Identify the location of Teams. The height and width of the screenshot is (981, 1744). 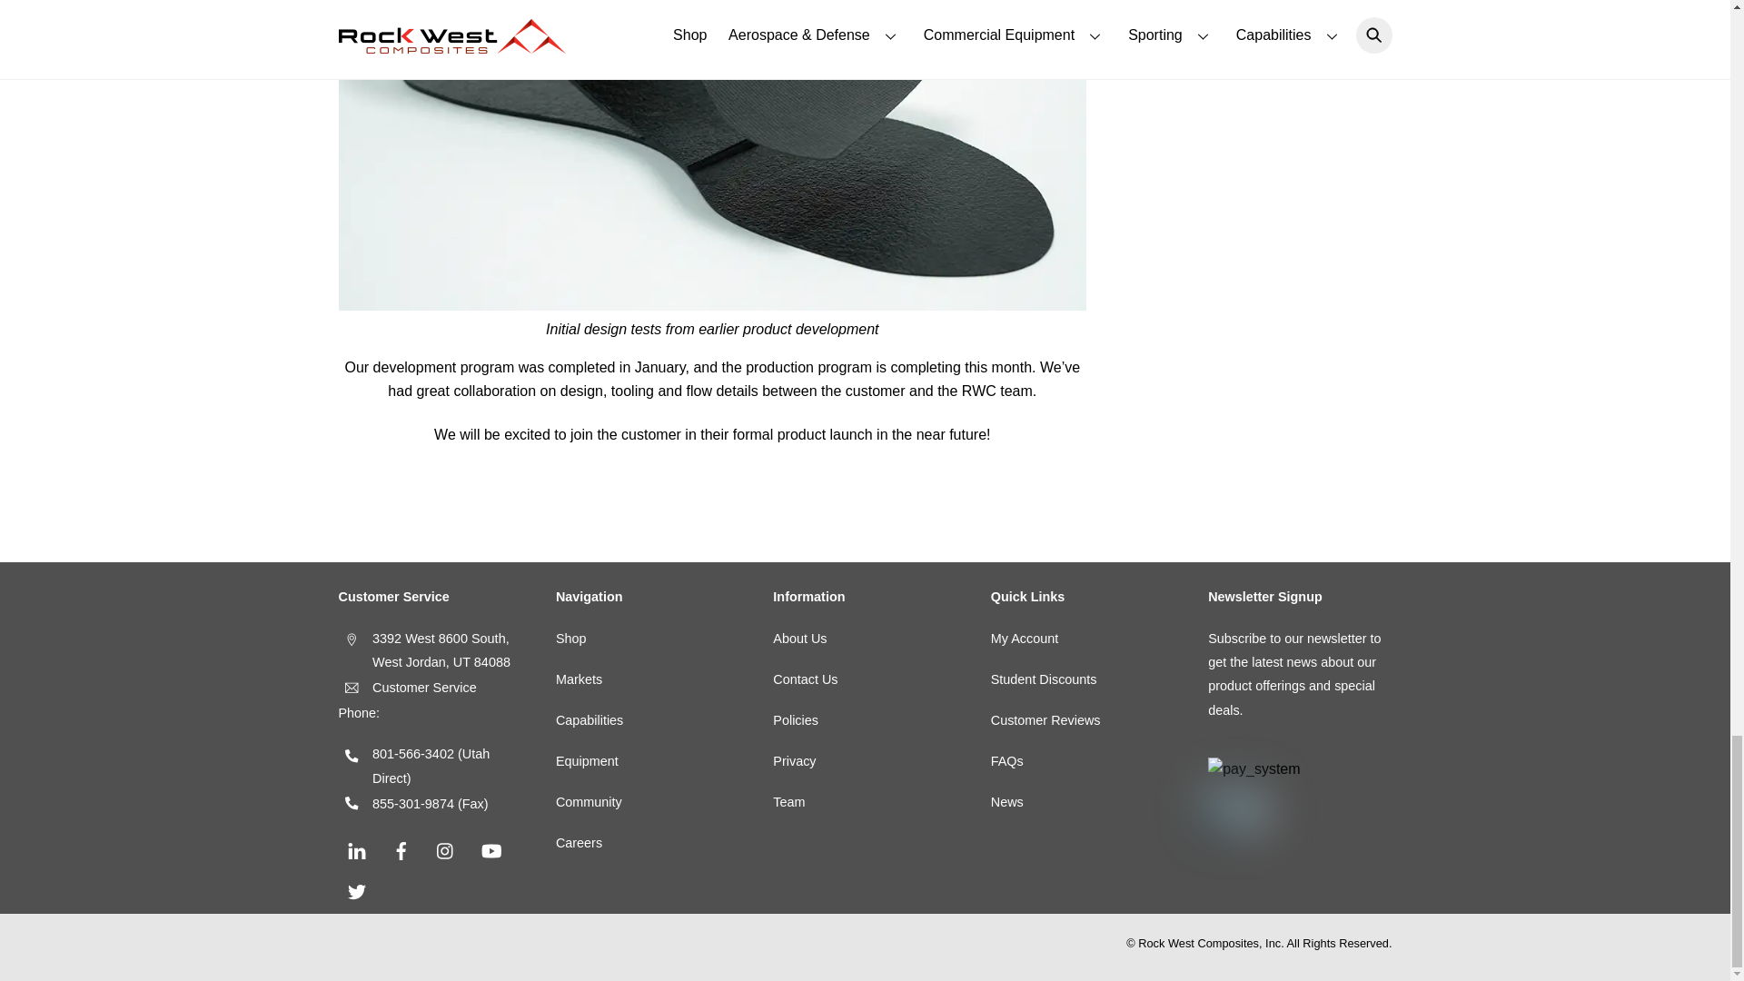
(788, 801).